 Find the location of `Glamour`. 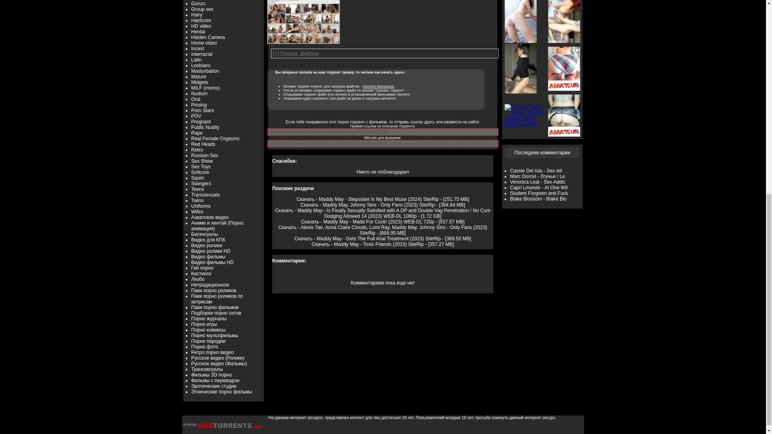

Glamour is located at coordinates (201, 0).